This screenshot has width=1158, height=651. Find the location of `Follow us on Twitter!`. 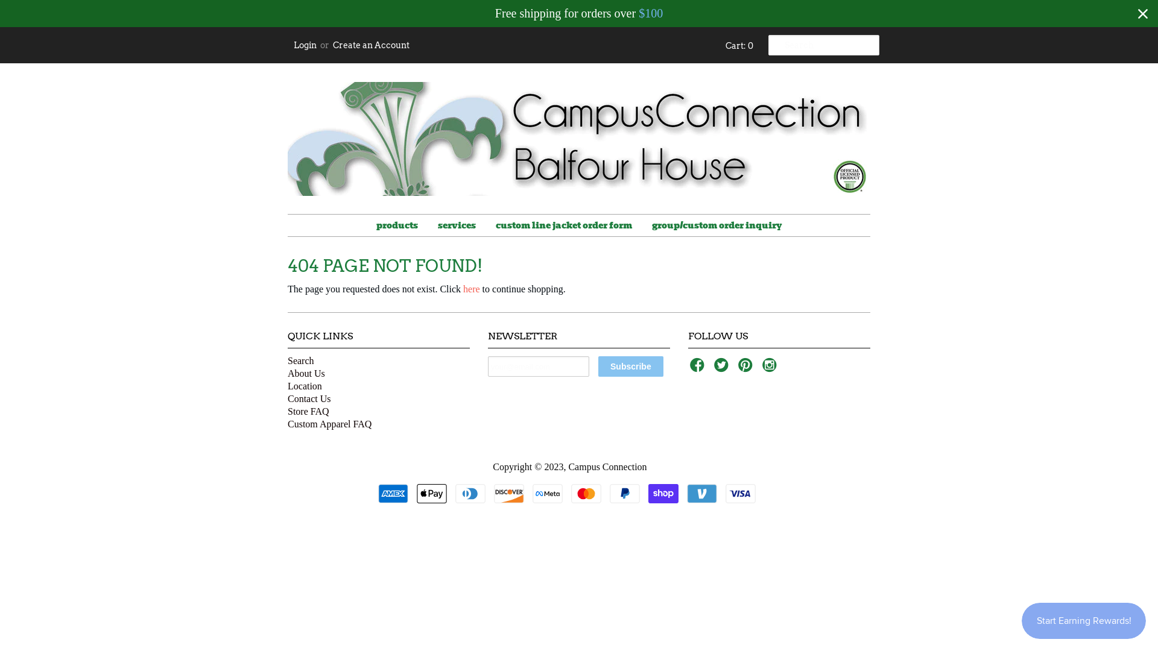

Follow us on Twitter! is located at coordinates (723, 369).